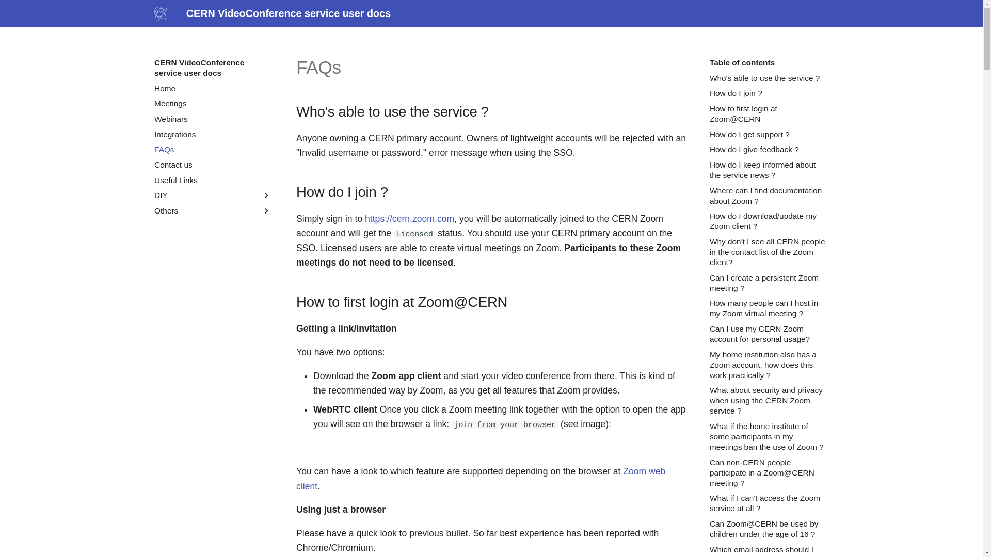 The image size is (991, 557). What do you see at coordinates (213, 119) in the screenshot?
I see `Webinars` at bounding box center [213, 119].